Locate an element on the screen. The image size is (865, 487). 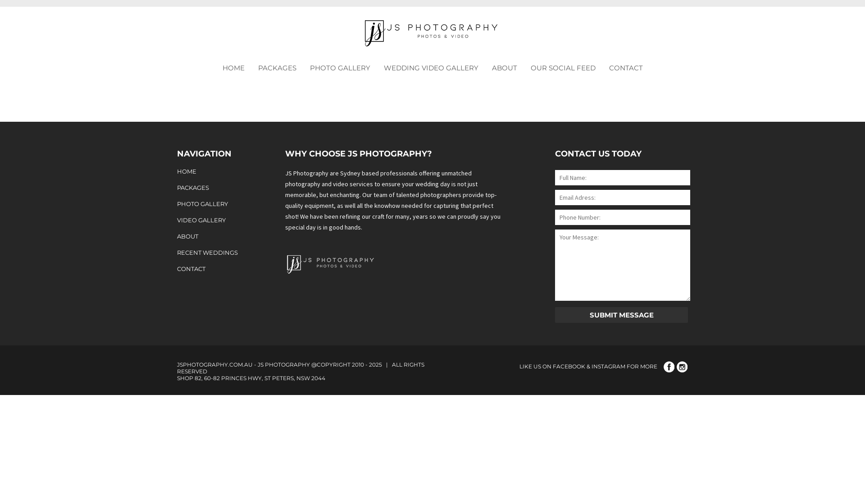
PHOTO GALLERY is located at coordinates (213, 204).